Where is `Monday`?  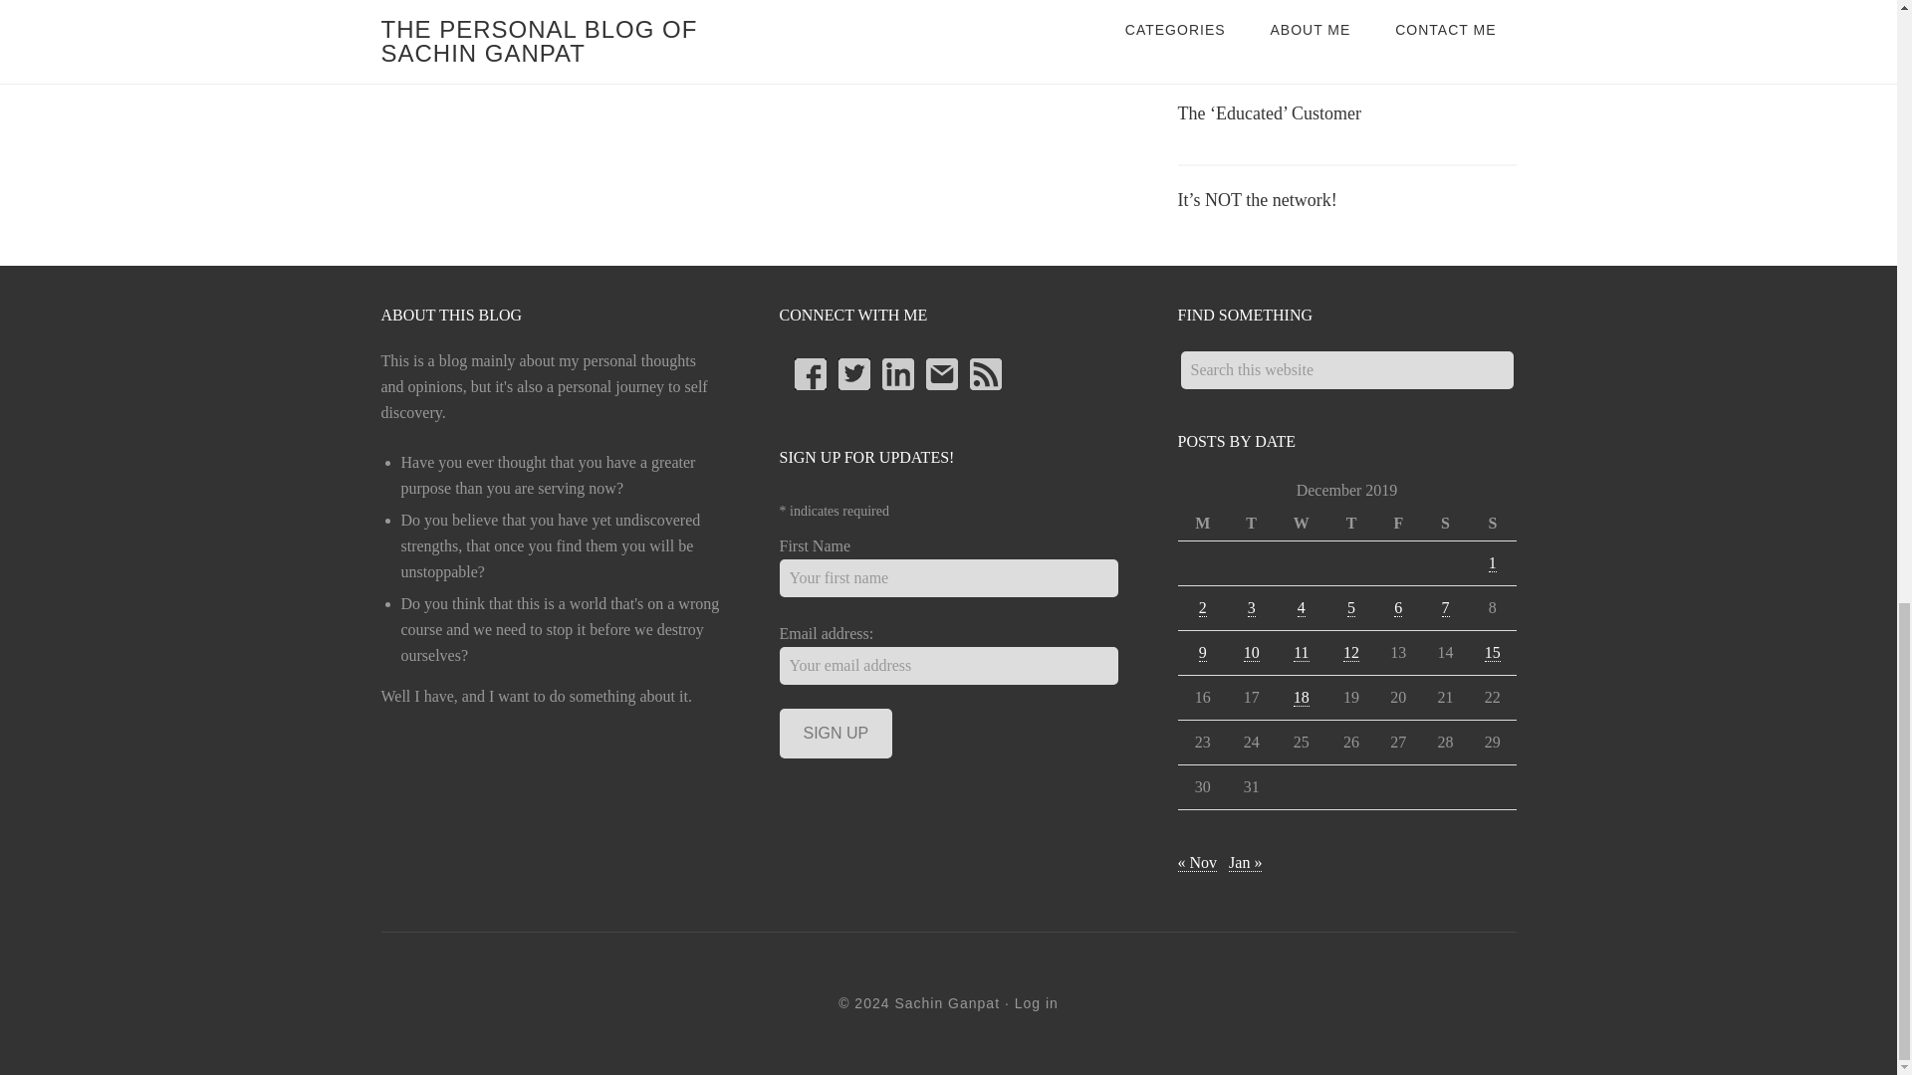
Monday is located at coordinates (1202, 524).